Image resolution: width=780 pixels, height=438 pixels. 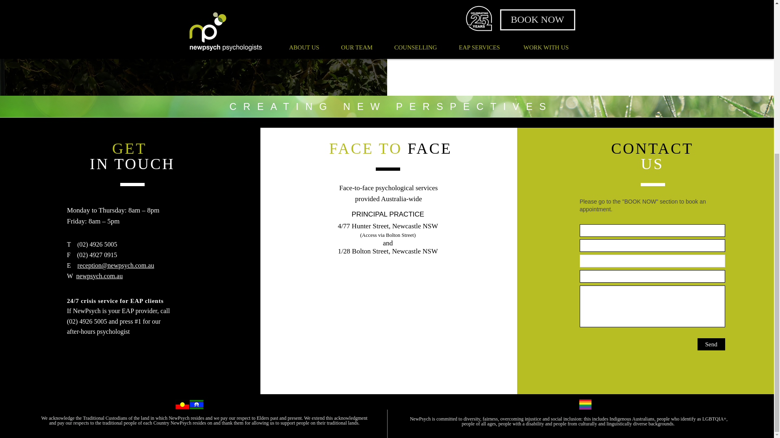 I want to click on Send, so click(x=711, y=344).